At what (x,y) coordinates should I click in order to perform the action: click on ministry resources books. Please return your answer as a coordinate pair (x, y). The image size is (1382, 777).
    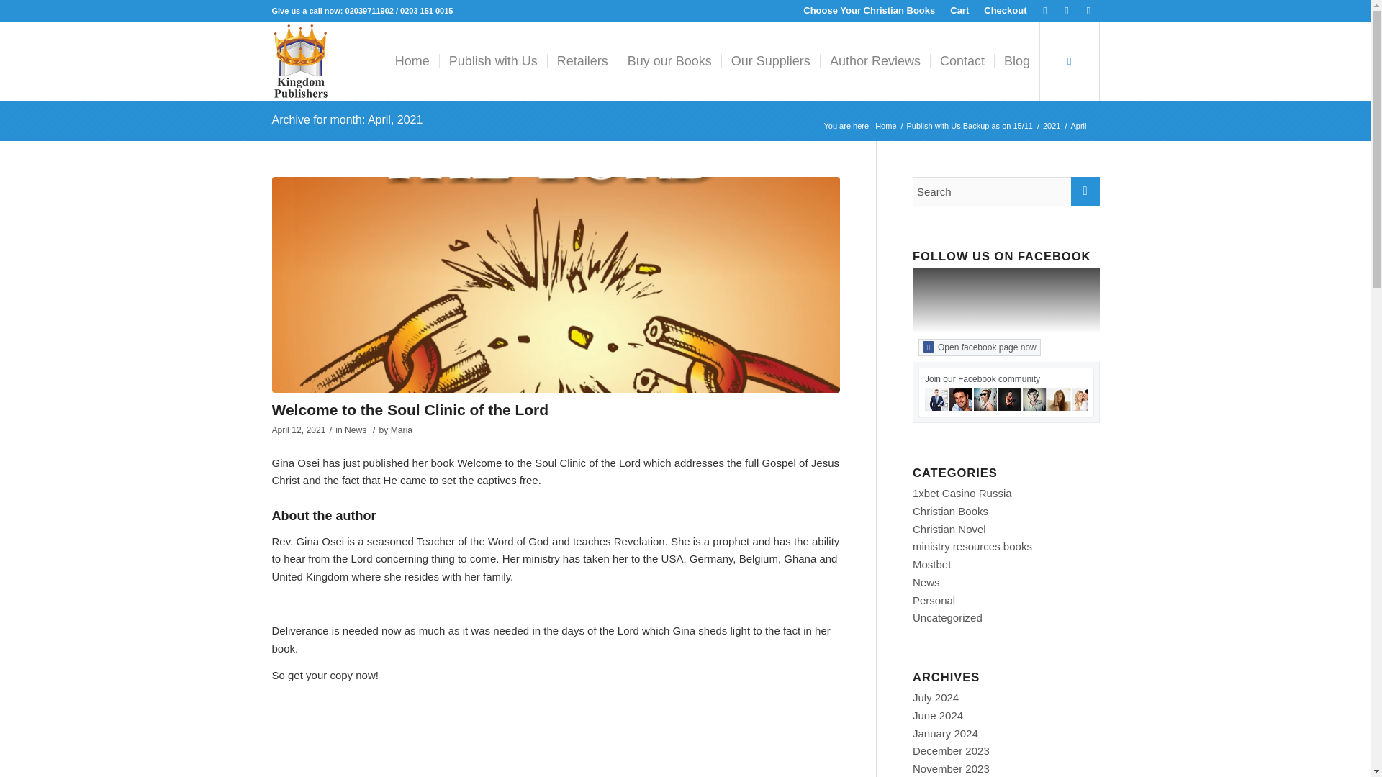
    Looking at the image, I should click on (972, 545).